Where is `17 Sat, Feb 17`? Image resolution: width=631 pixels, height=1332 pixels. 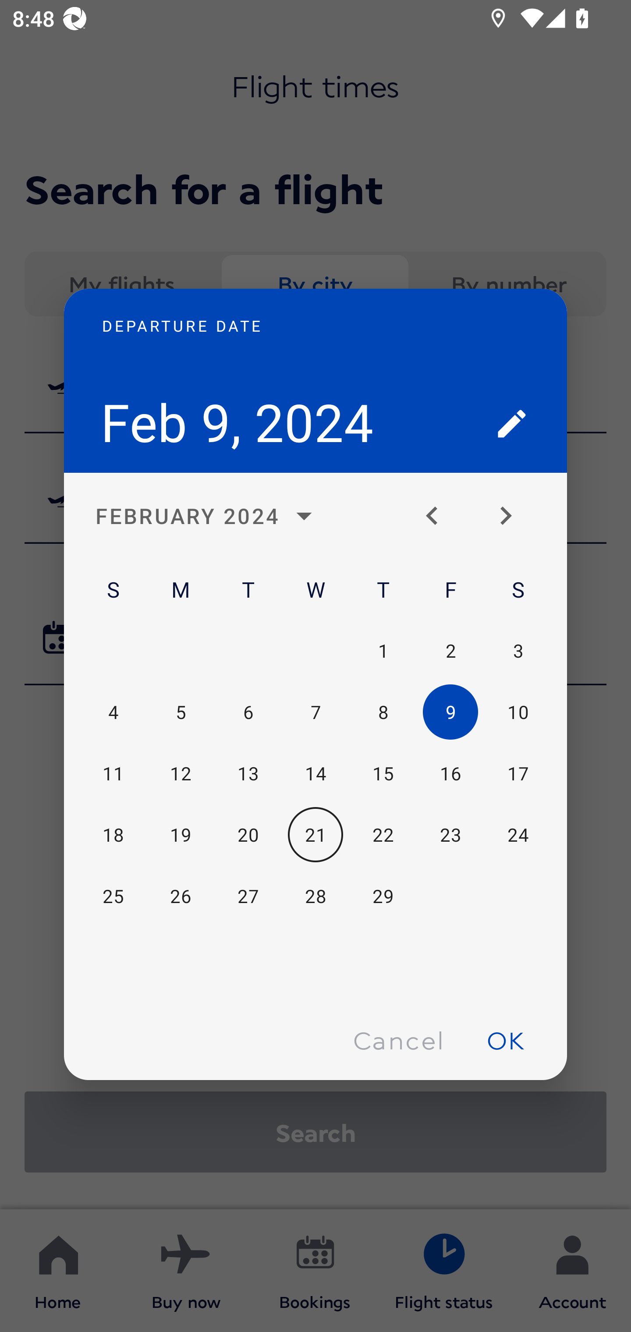
17 Sat, Feb 17 is located at coordinates (518, 774).